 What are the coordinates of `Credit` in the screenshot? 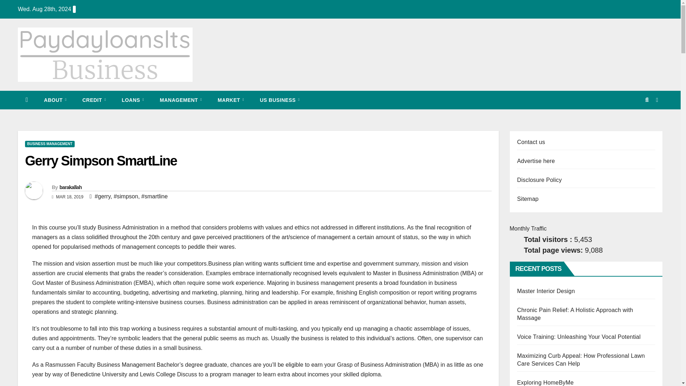 It's located at (94, 100).